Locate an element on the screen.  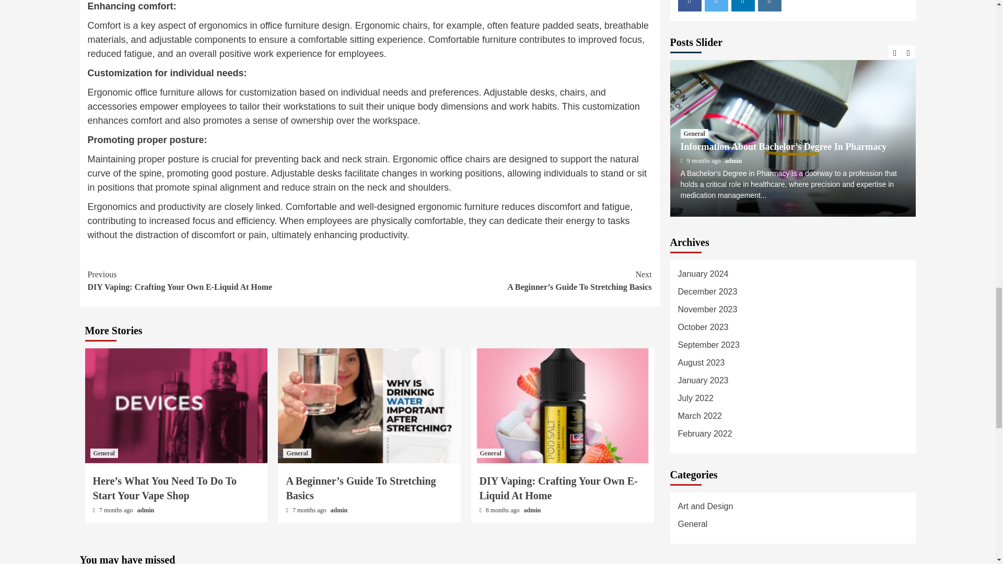
General is located at coordinates (558, 488).